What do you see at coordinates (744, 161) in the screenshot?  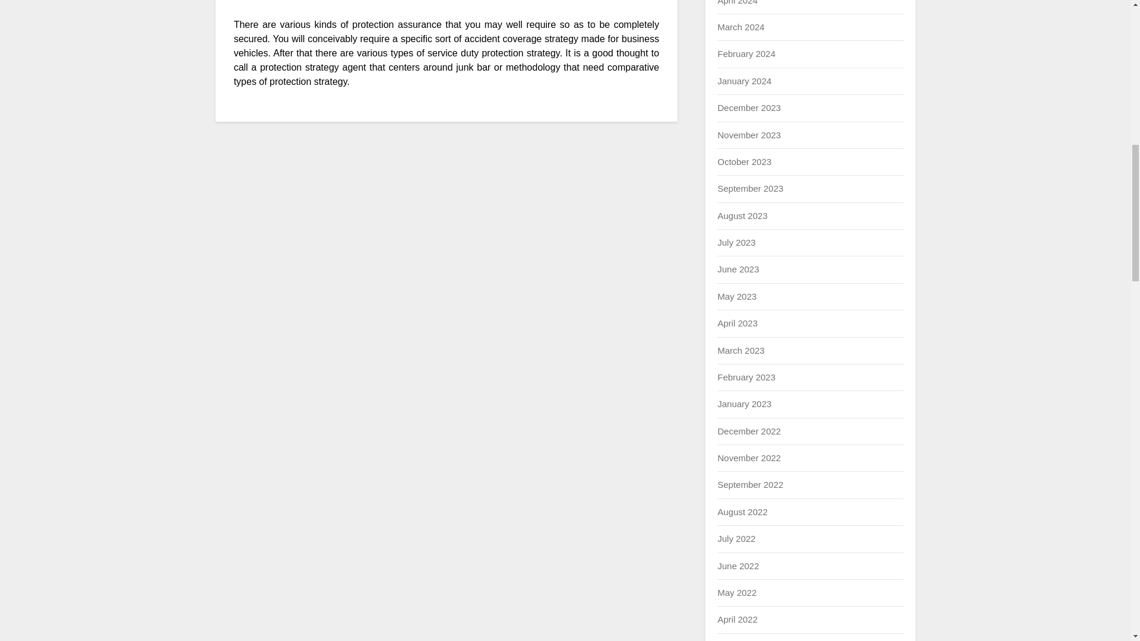 I see `October 2023` at bounding box center [744, 161].